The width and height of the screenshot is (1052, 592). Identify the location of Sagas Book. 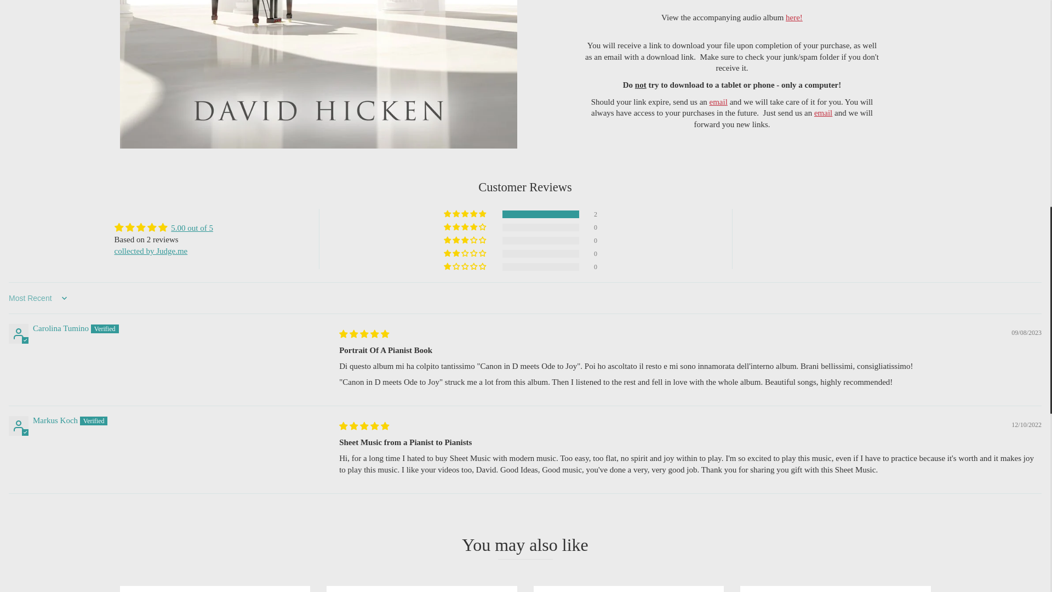
(422, 589).